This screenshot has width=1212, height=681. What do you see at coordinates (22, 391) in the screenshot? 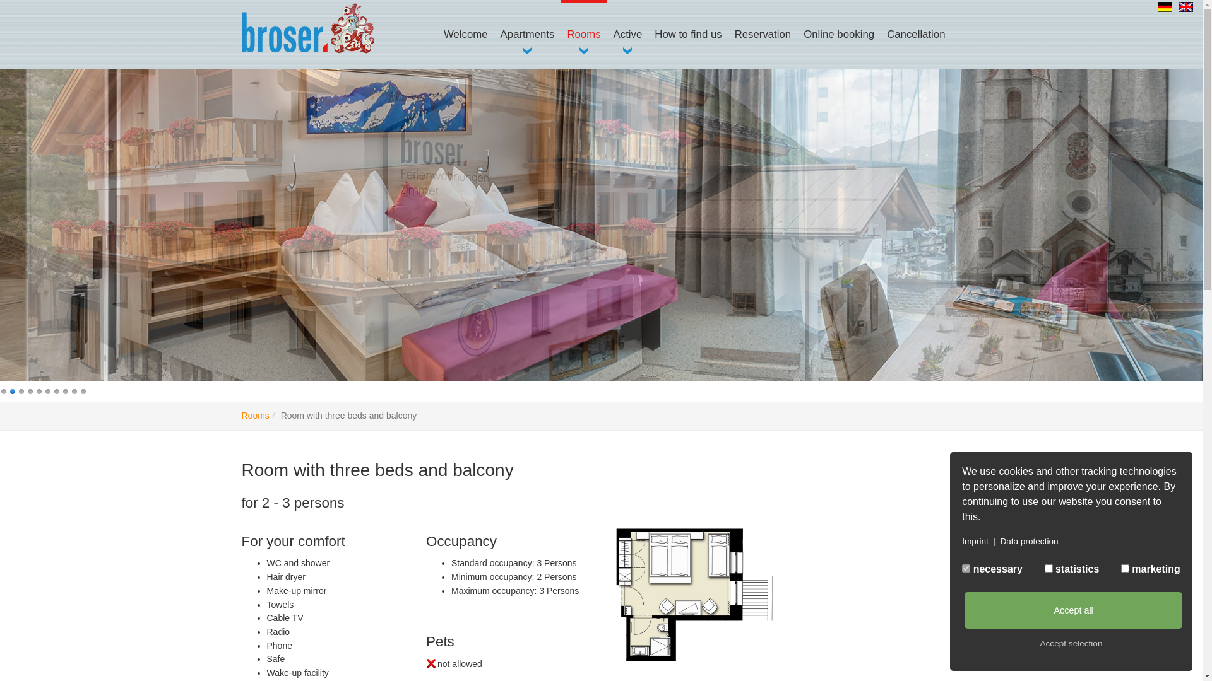
I see `3` at bounding box center [22, 391].